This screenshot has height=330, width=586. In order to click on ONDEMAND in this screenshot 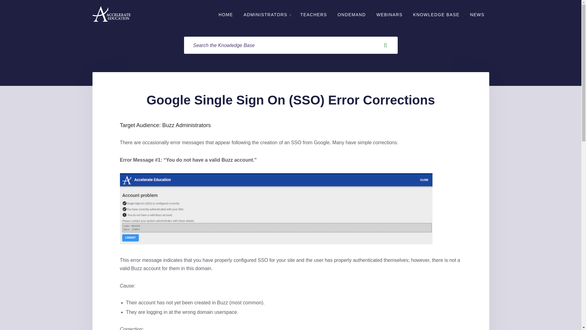, I will do `click(352, 14)`.